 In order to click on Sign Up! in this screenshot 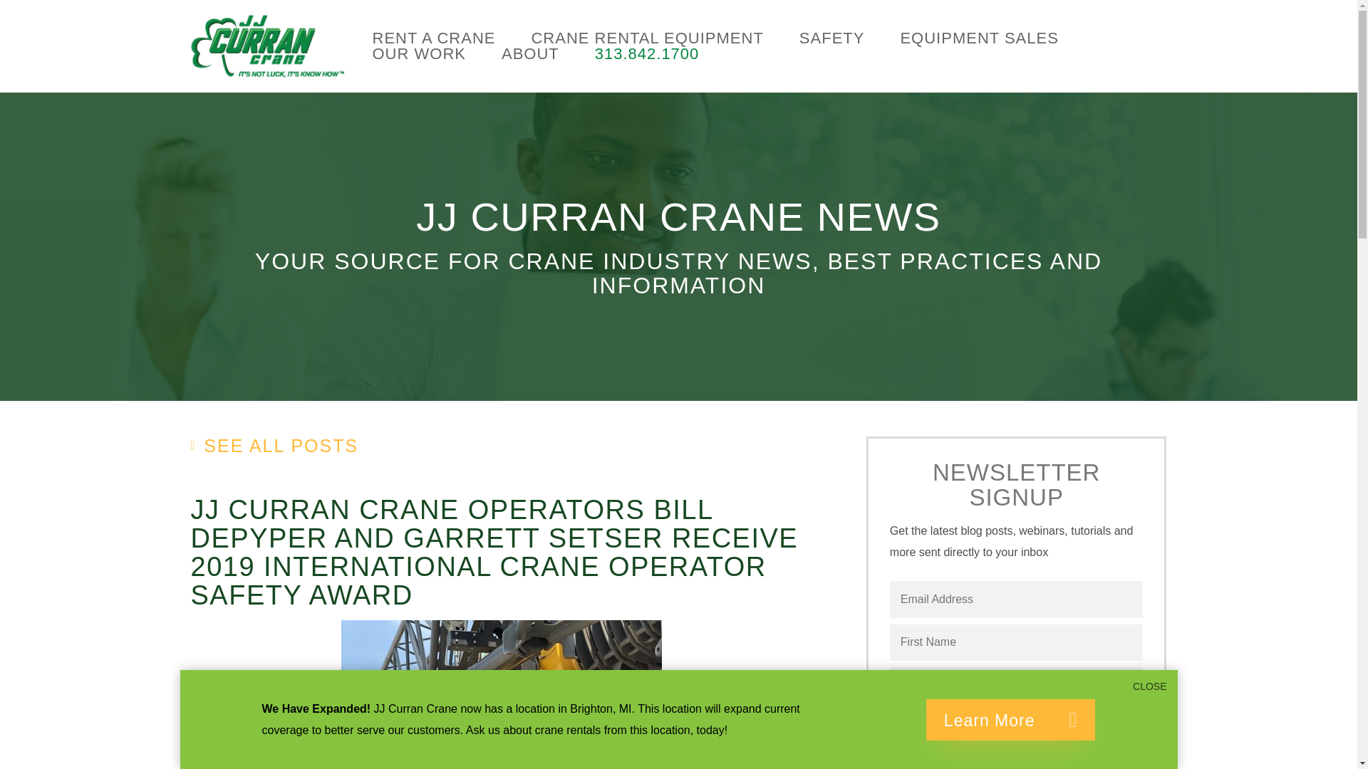, I will do `click(1017, 761)`.